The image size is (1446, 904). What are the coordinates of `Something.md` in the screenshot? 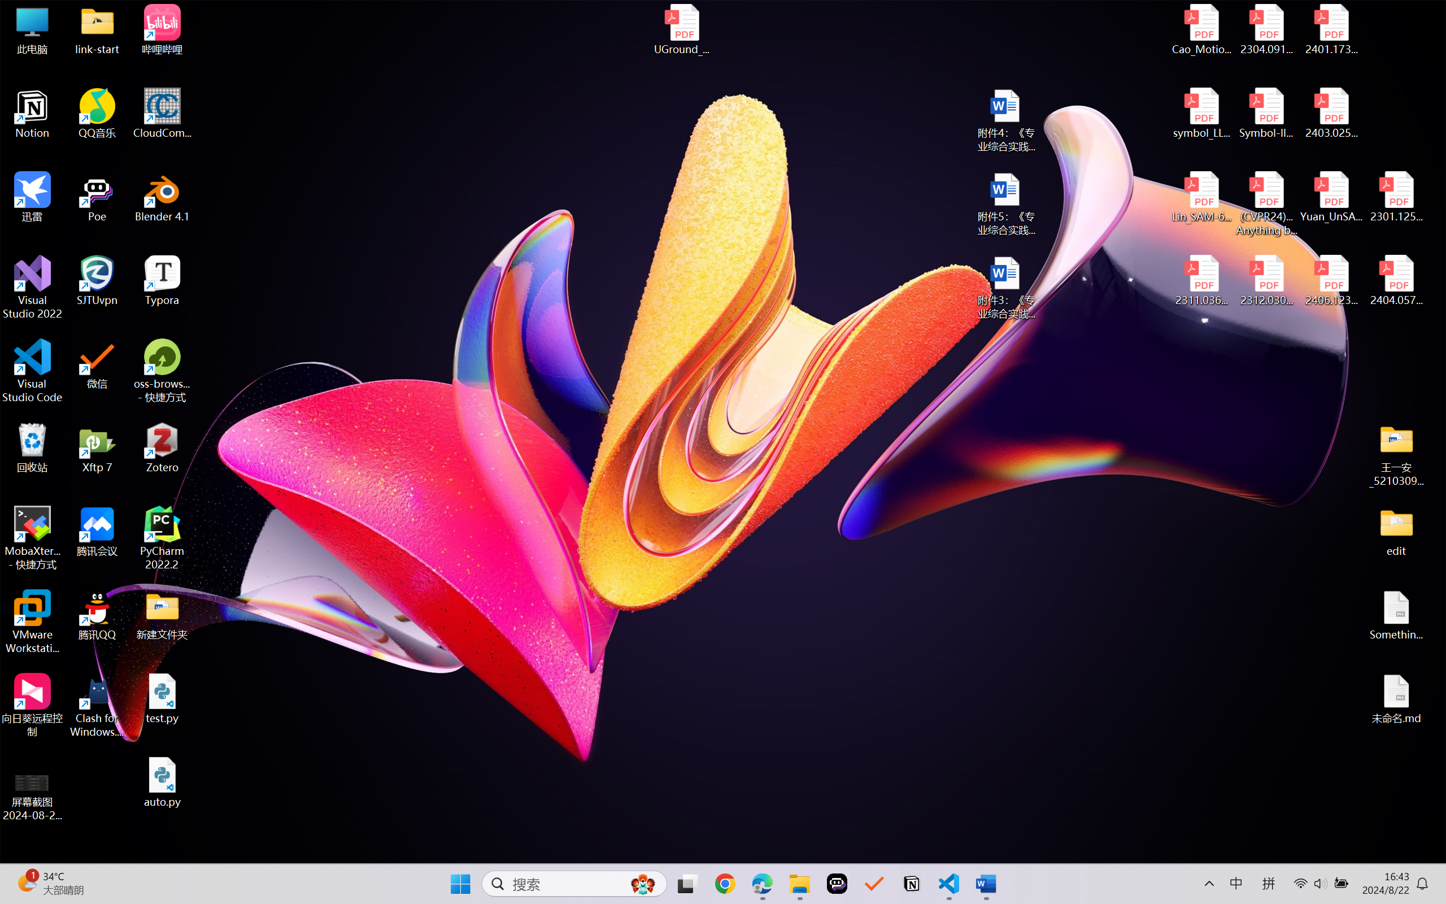 It's located at (1396, 615).